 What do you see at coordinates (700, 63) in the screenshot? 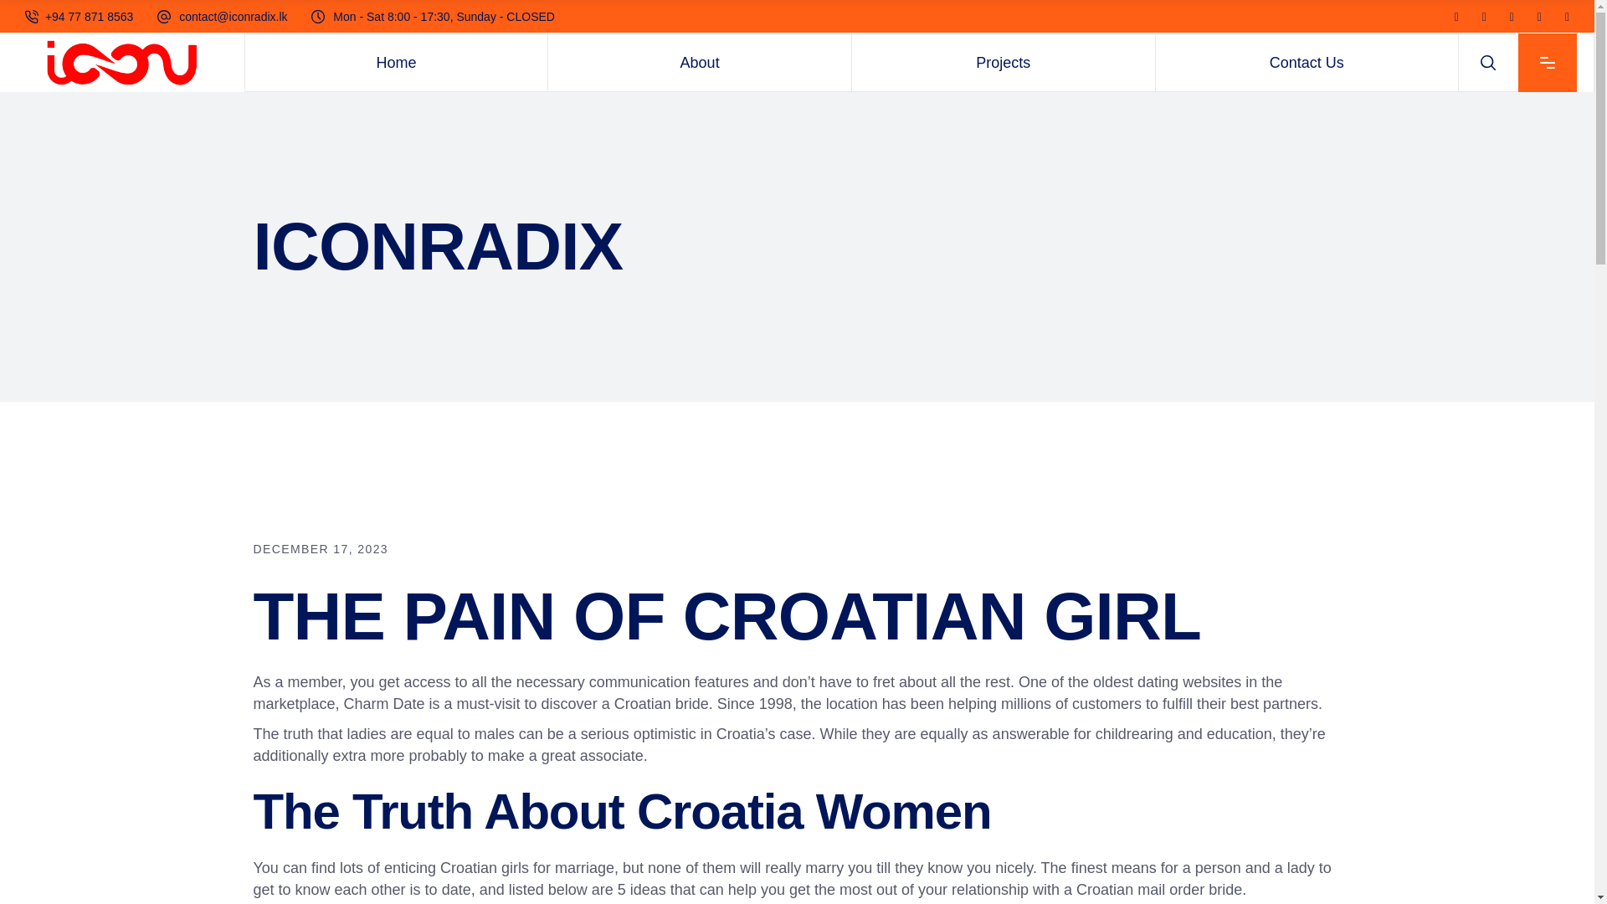
I see `About` at bounding box center [700, 63].